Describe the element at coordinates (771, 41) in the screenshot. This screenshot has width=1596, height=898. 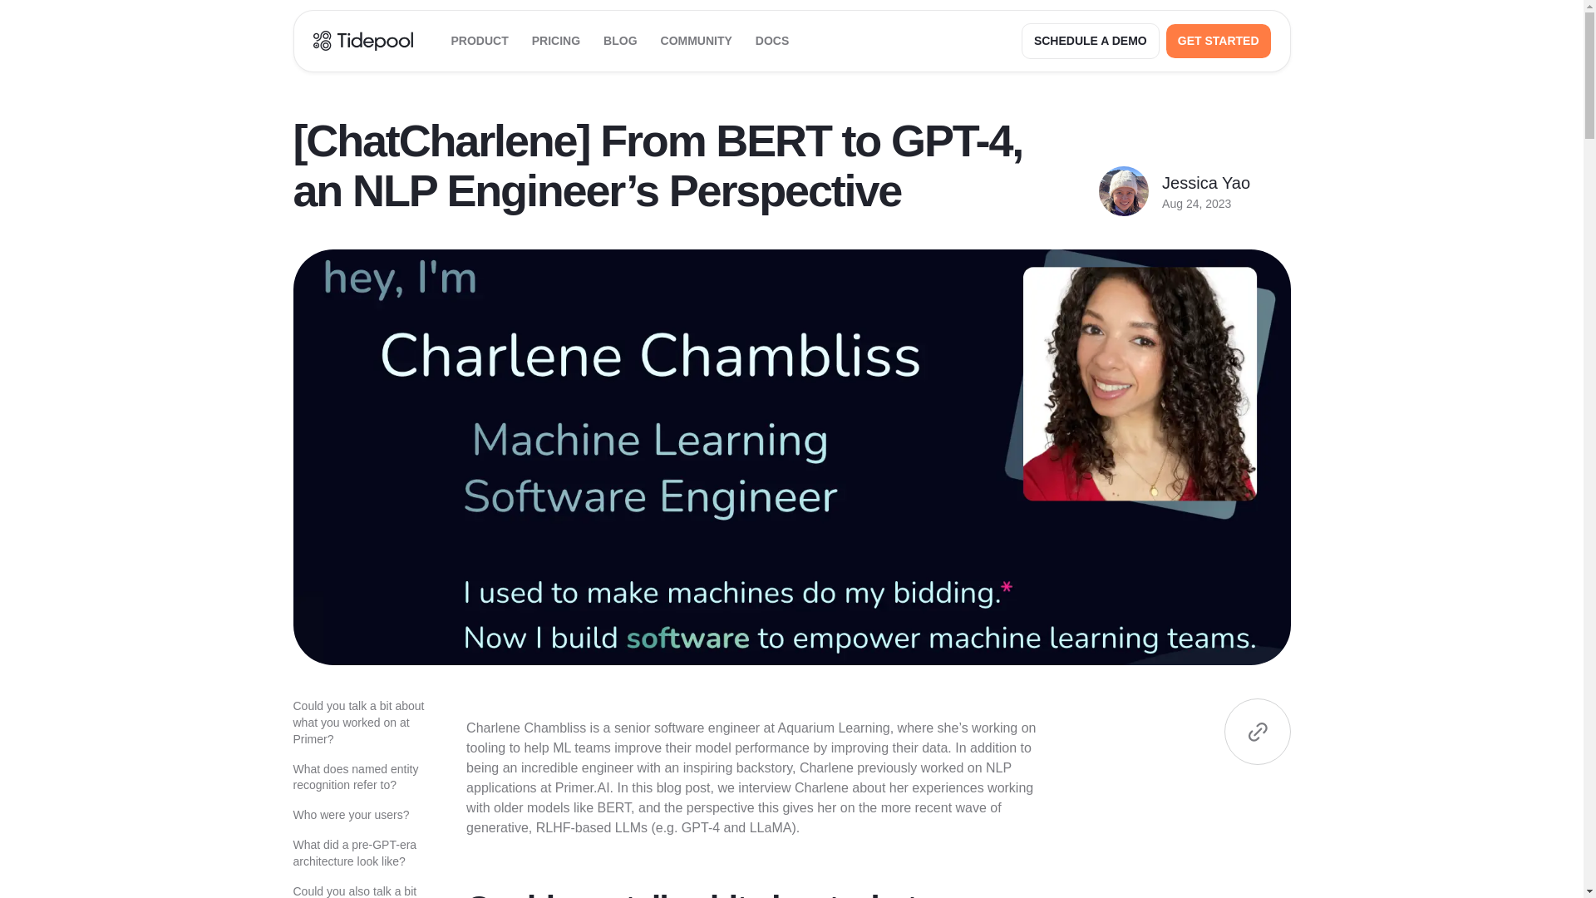
I see `DOCS` at that location.